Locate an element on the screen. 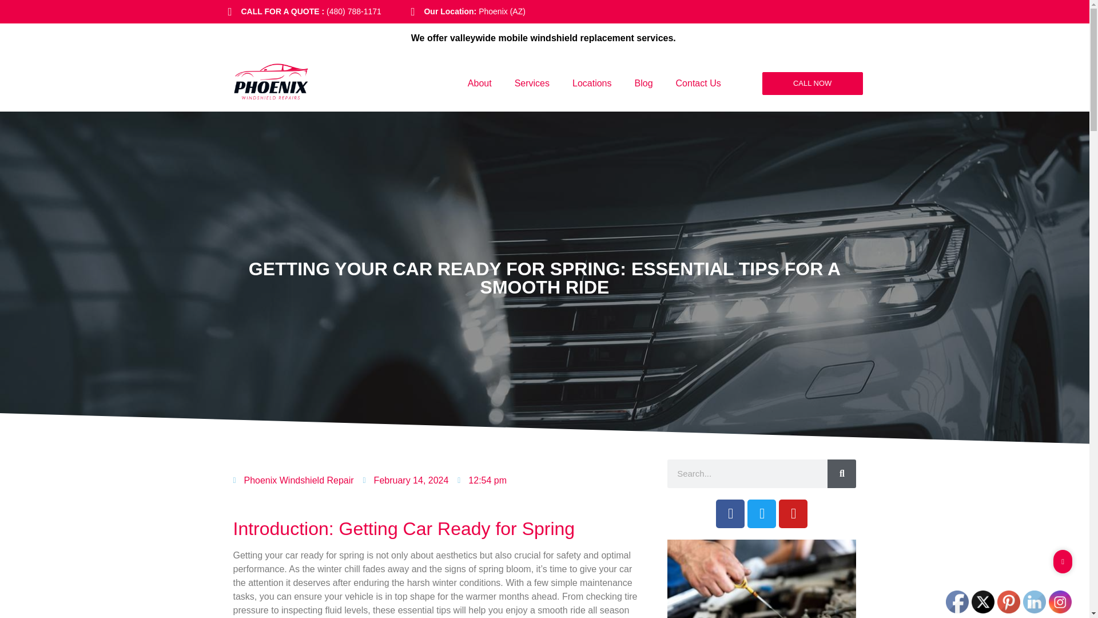 This screenshot has width=1098, height=618. Instagram is located at coordinates (1060, 602).